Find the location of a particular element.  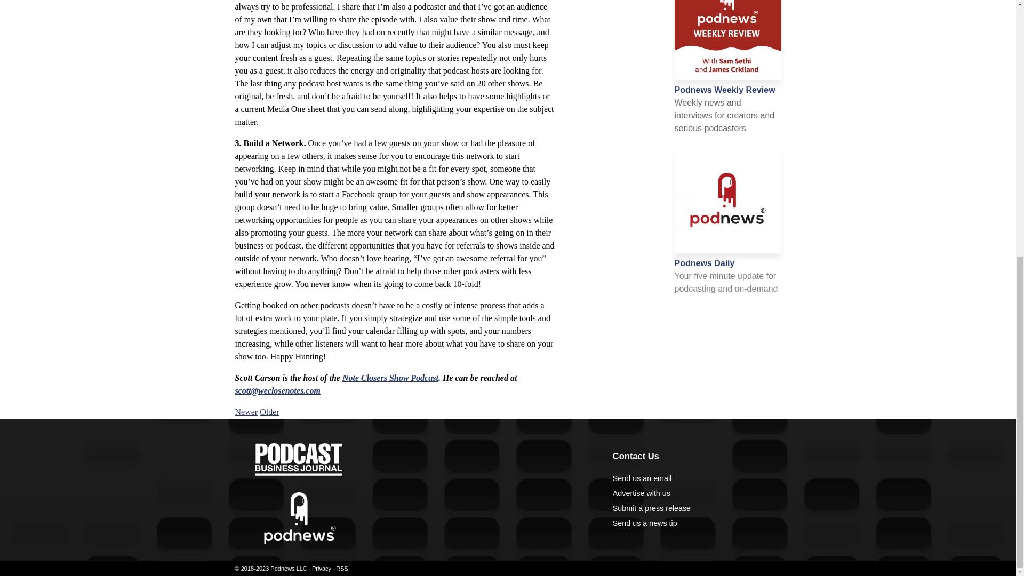

Submit a press release is located at coordinates (651, 508).